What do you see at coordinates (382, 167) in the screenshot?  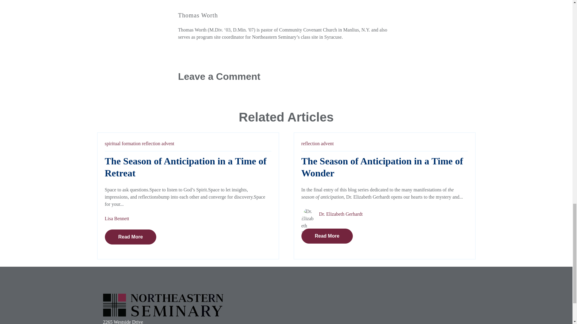 I see `The Season of Anticipation in a Time of Wonder` at bounding box center [382, 167].